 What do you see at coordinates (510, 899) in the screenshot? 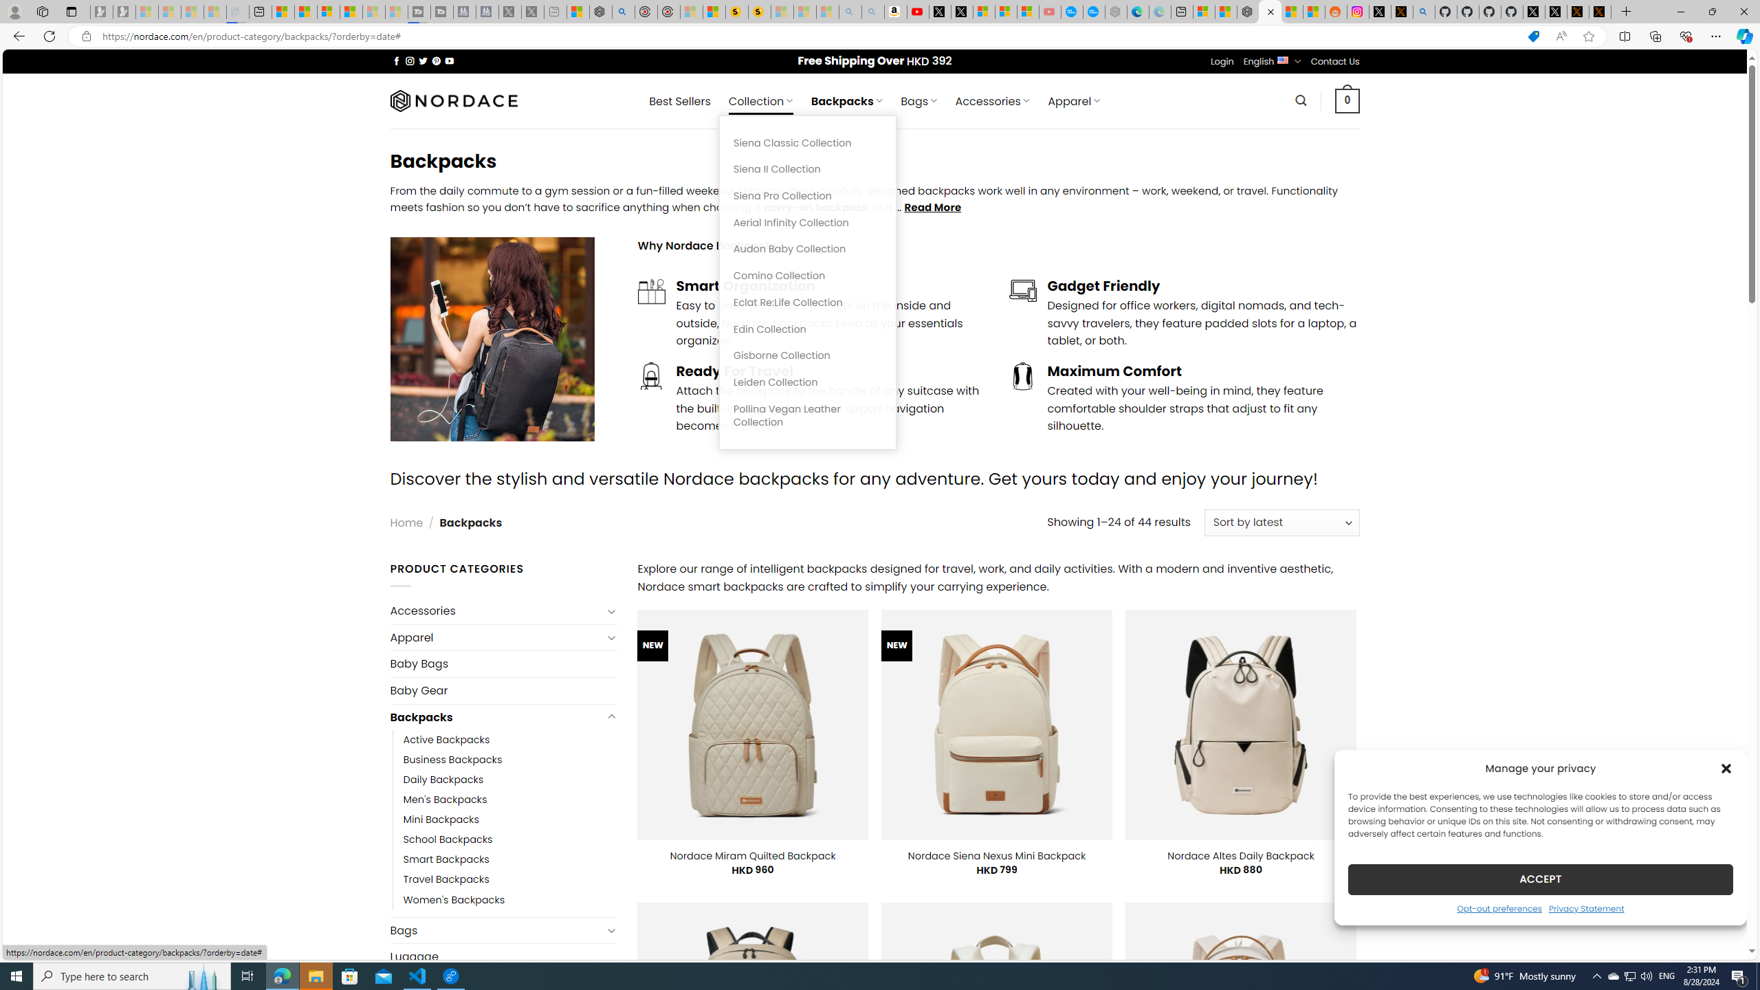
I see `Women's Backpacks` at bounding box center [510, 899].